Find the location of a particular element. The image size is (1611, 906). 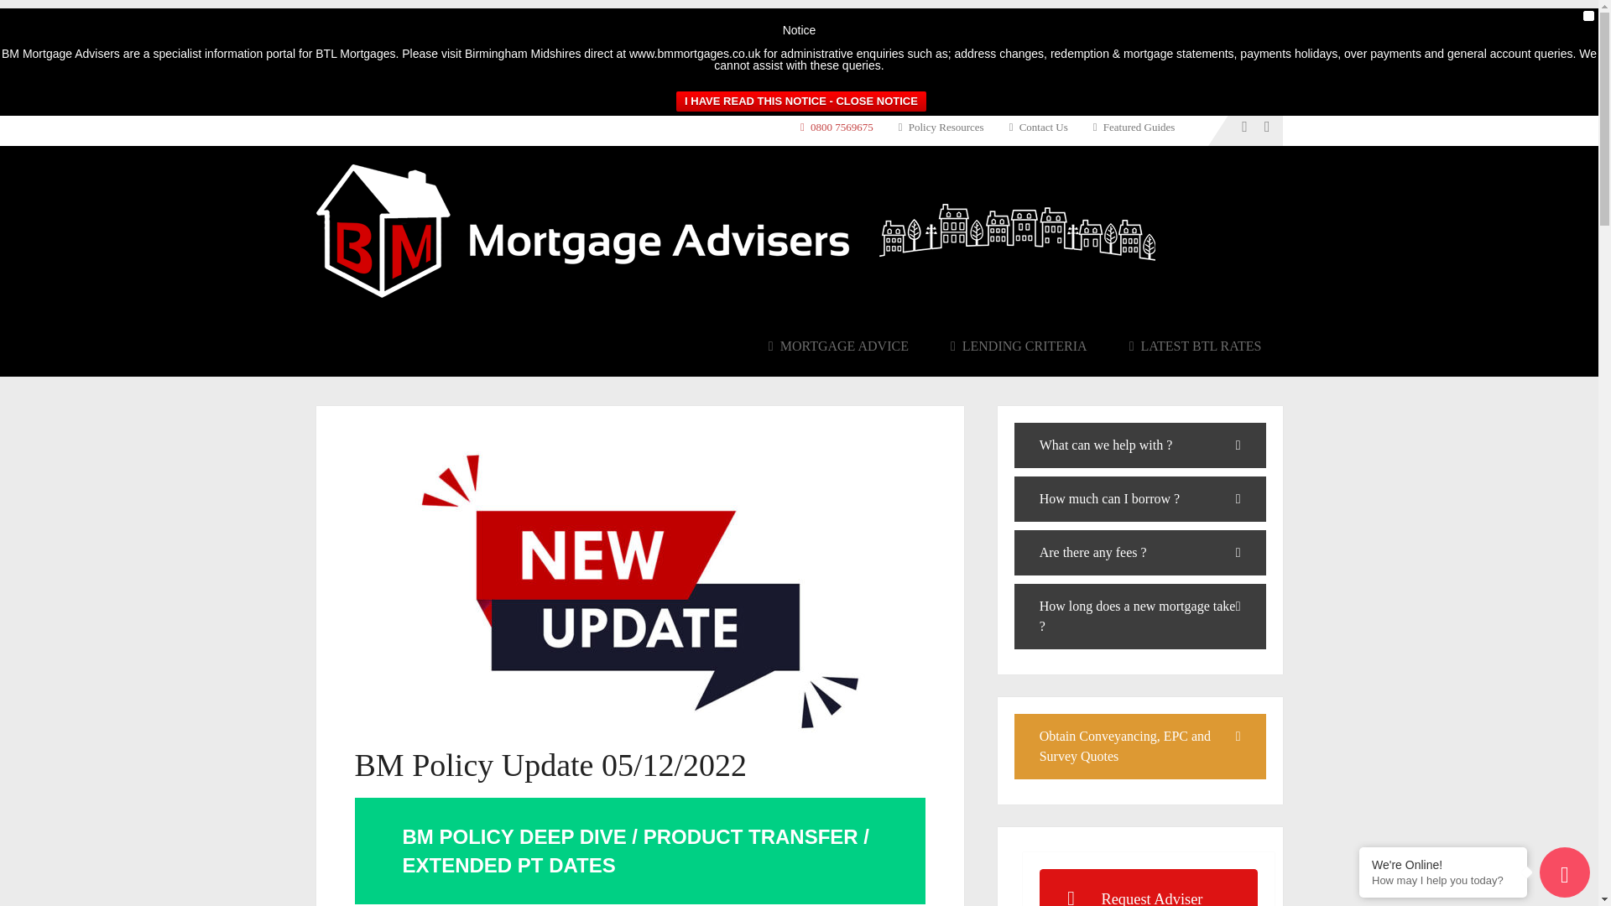

Policy Resources is located at coordinates (941, 126).